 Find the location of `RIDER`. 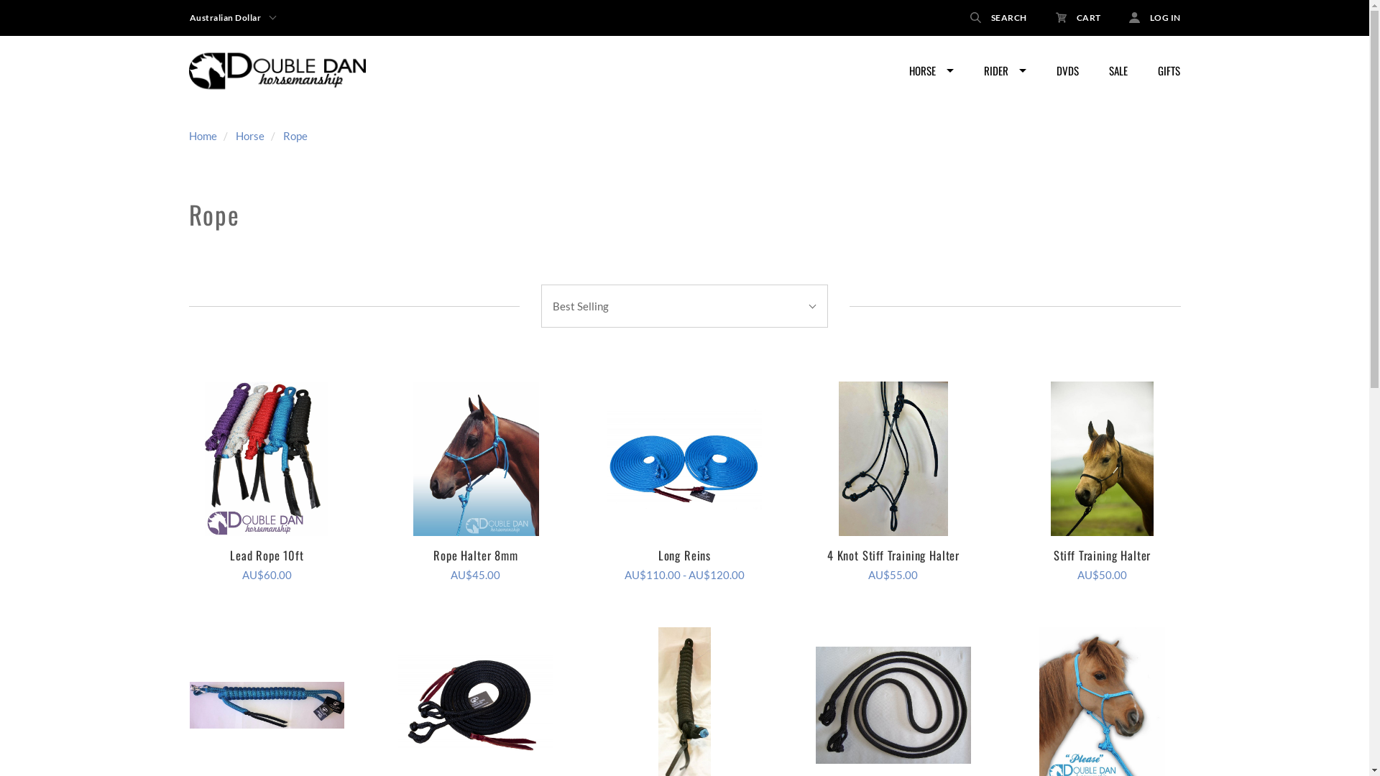

RIDER is located at coordinates (1005, 71).